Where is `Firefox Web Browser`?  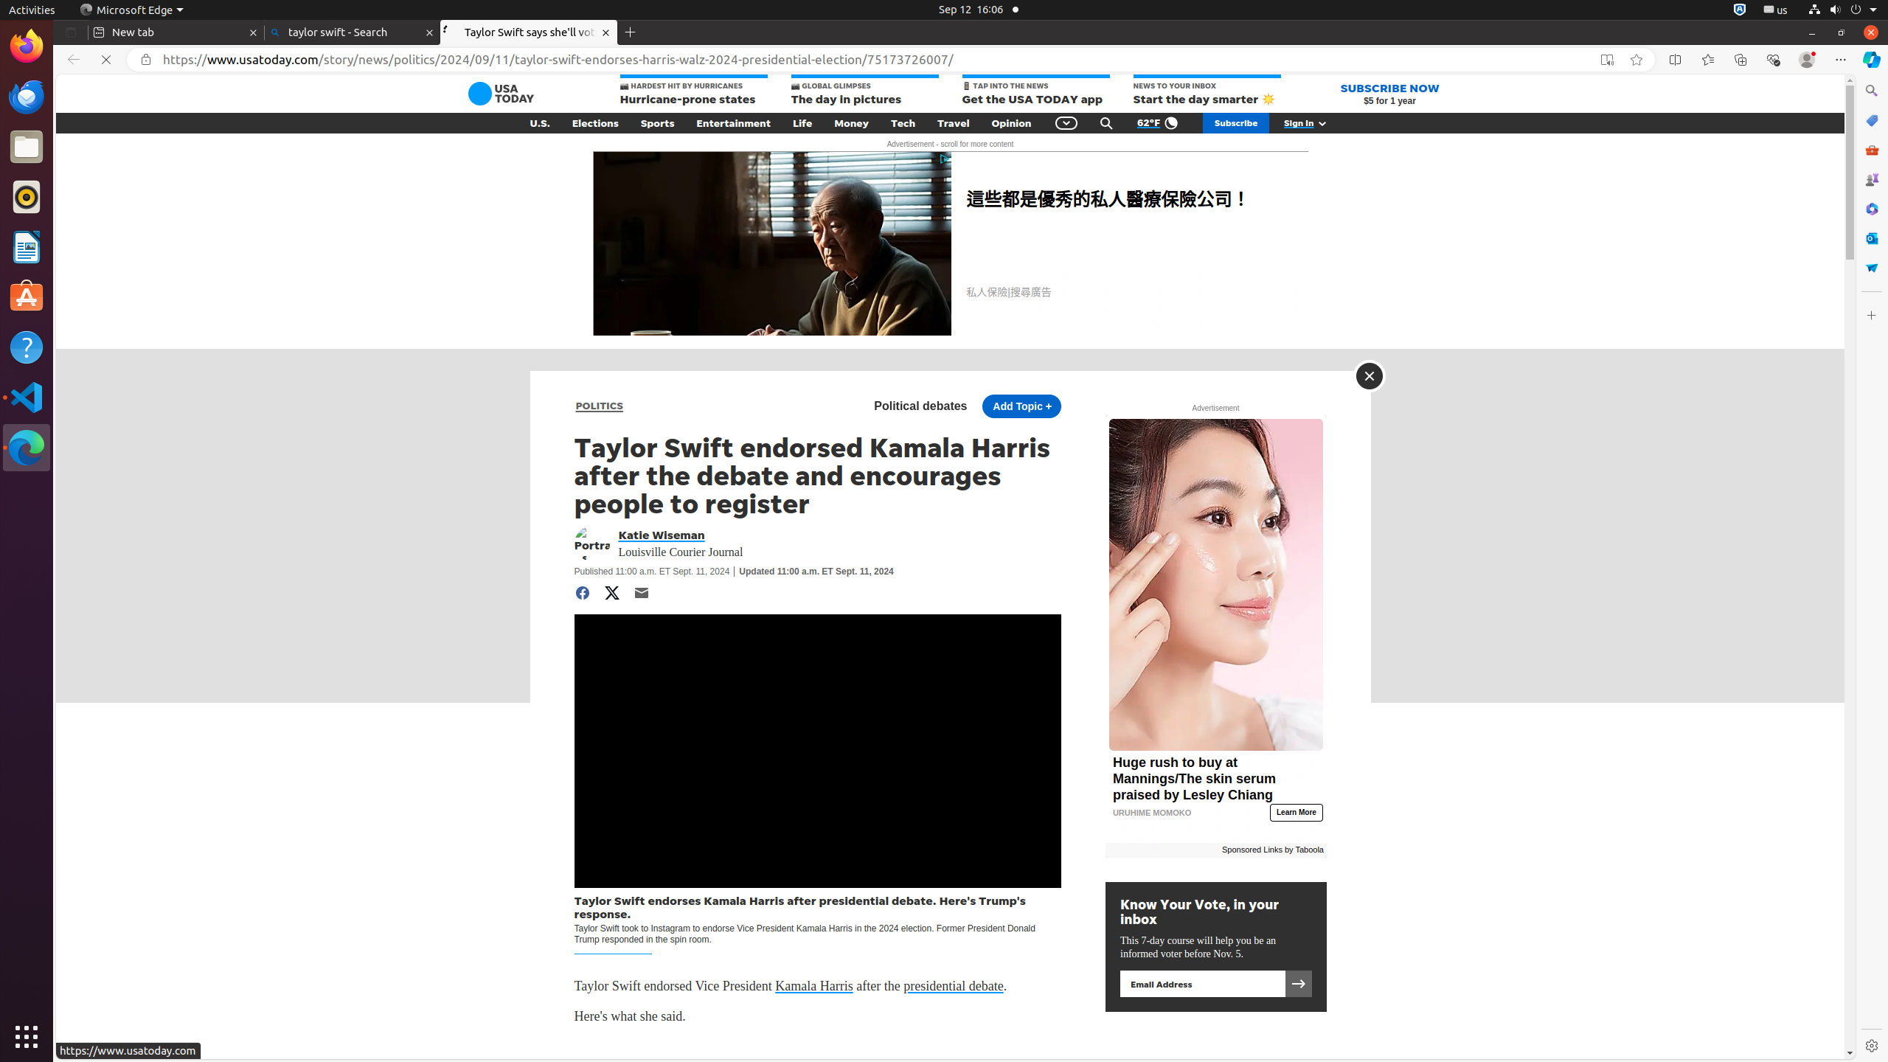 Firefox Web Browser is located at coordinates (27, 46).